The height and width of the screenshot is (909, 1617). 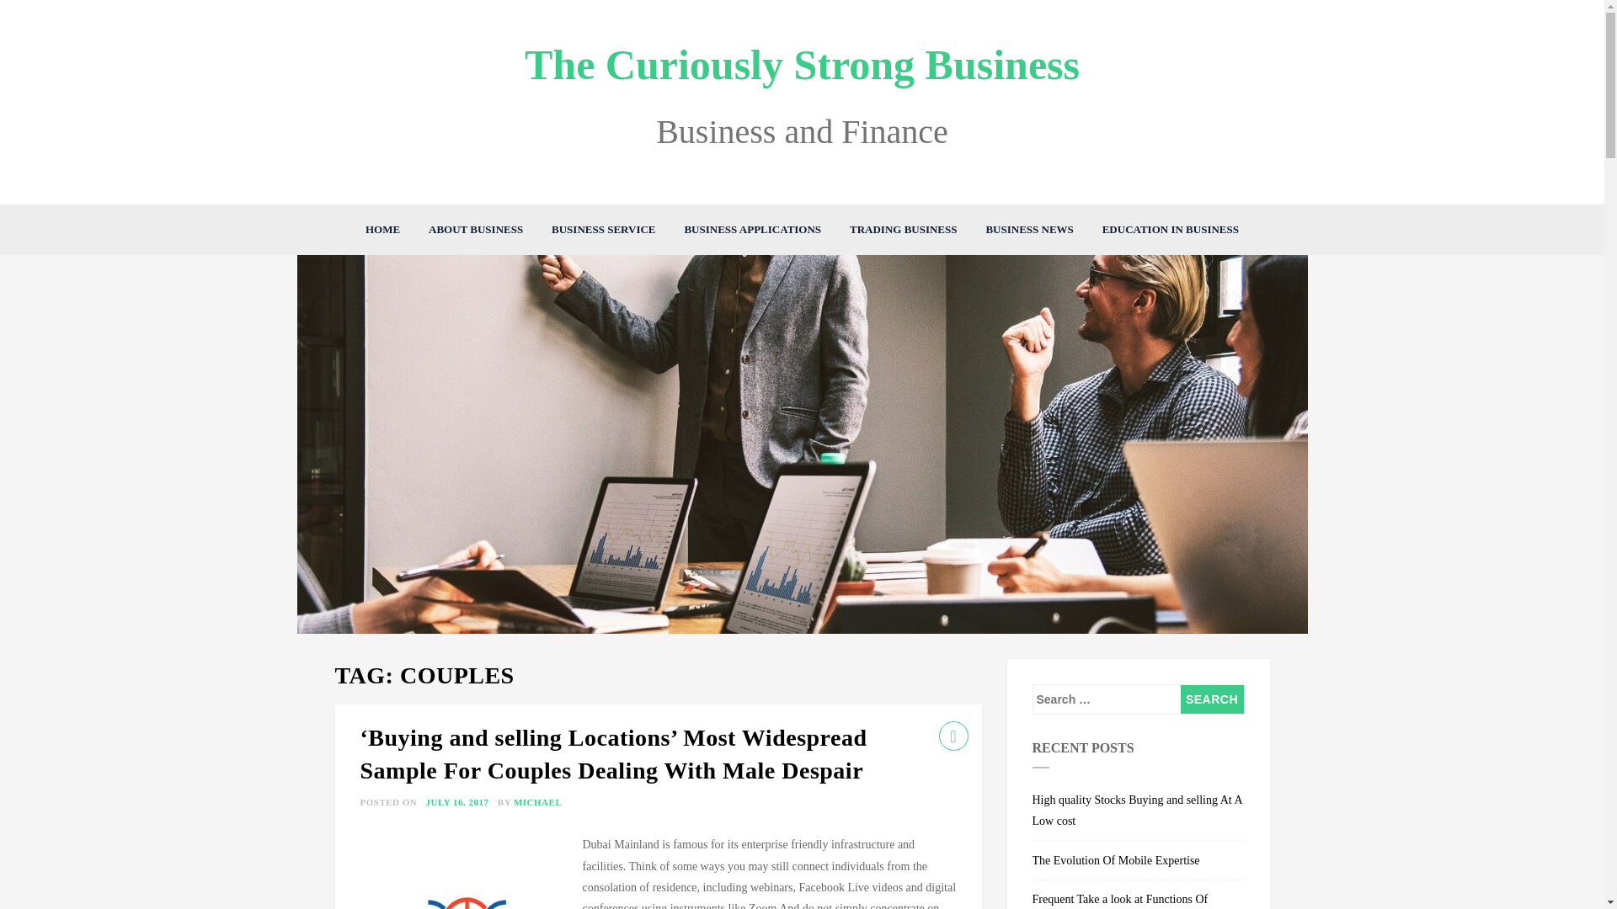 What do you see at coordinates (904, 230) in the screenshot?
I see `TRADING BUSINESS` at bounding box center [904, 230].